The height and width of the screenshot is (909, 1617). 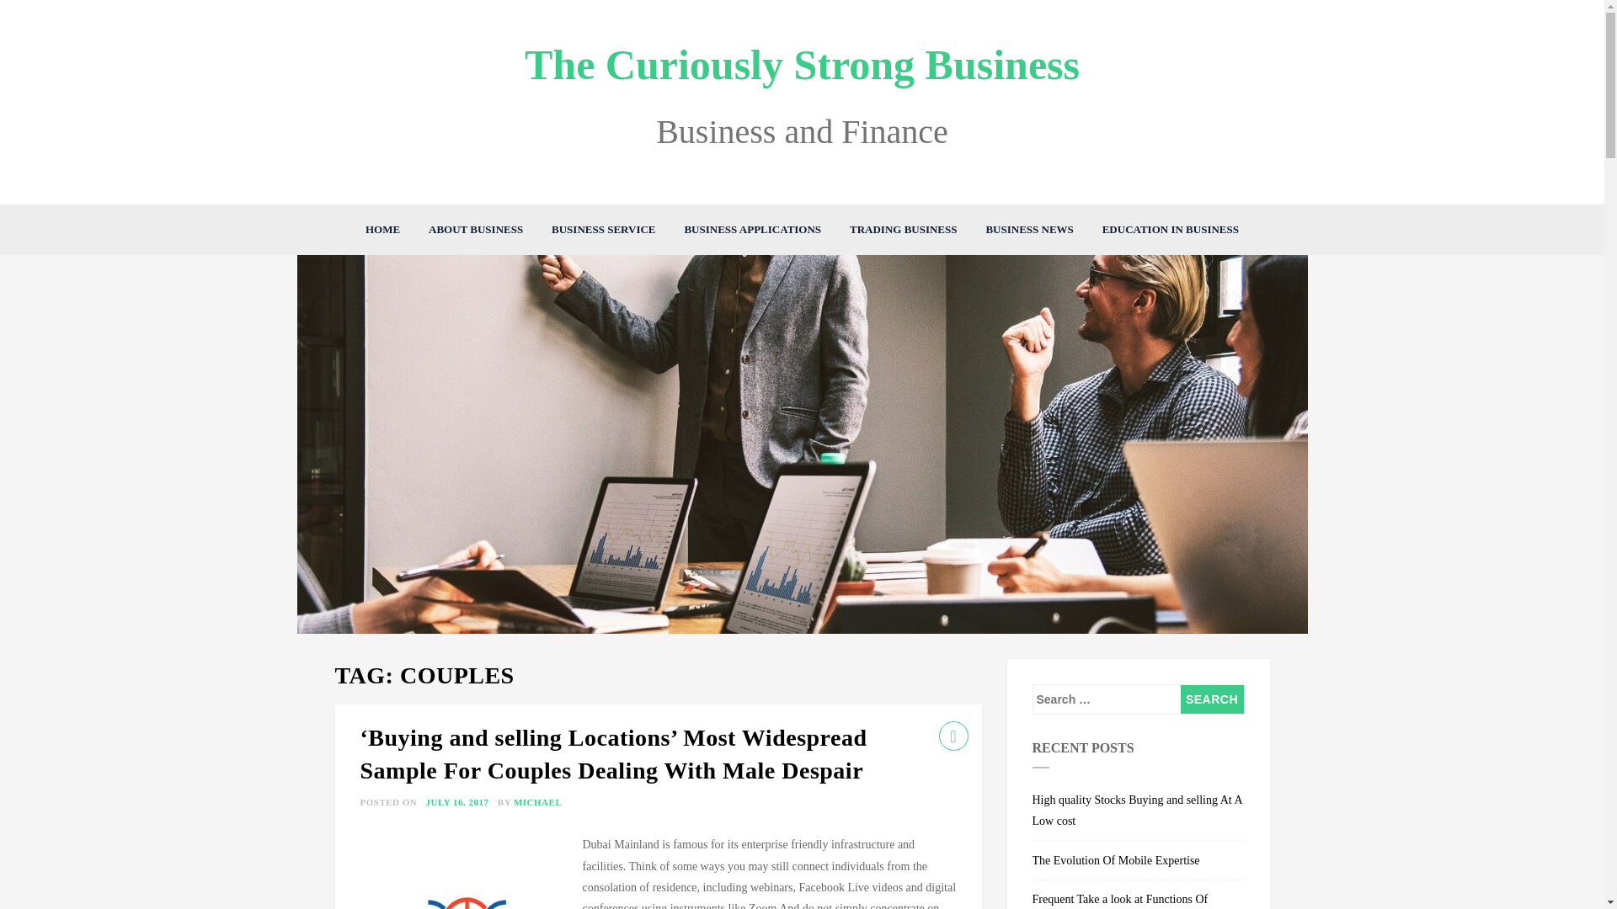 What do you see at coordinates (904, 230) in the screenshot?
I see `TRADING BUSINESS` at bounding box center [904, 230].